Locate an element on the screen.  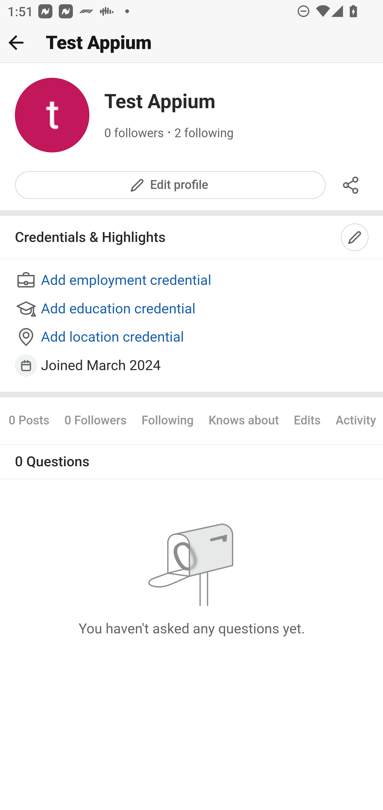
Edit credentials is located at coordinates (355, 238).